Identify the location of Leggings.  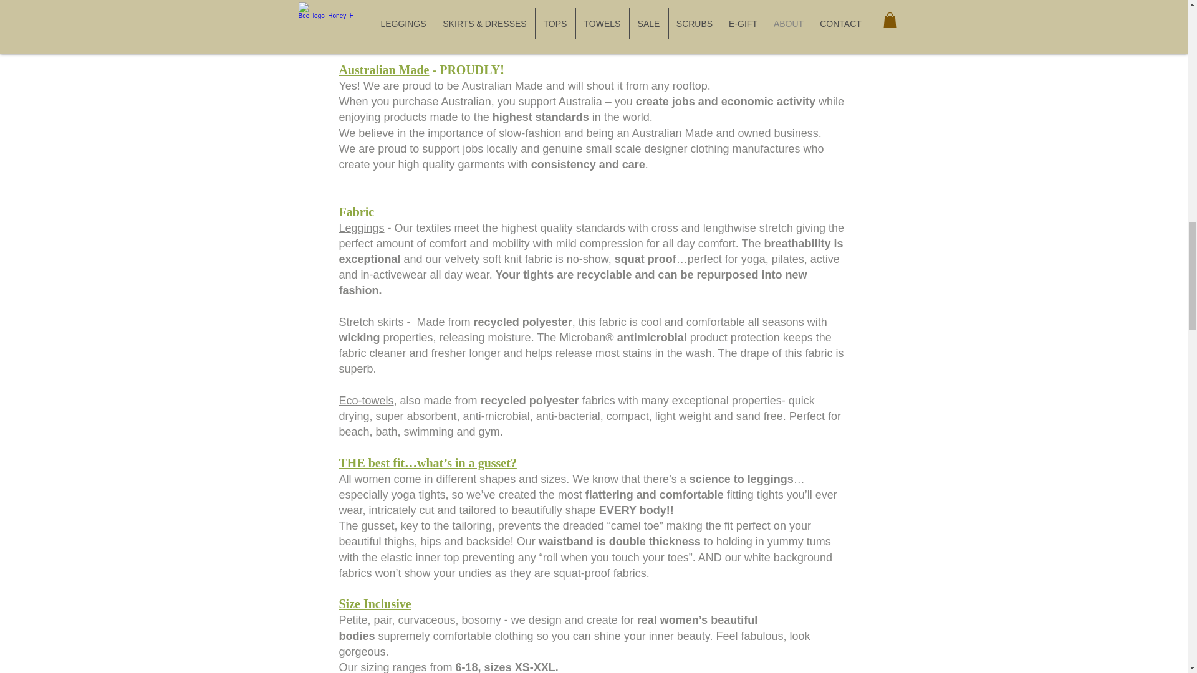
(362, 228).